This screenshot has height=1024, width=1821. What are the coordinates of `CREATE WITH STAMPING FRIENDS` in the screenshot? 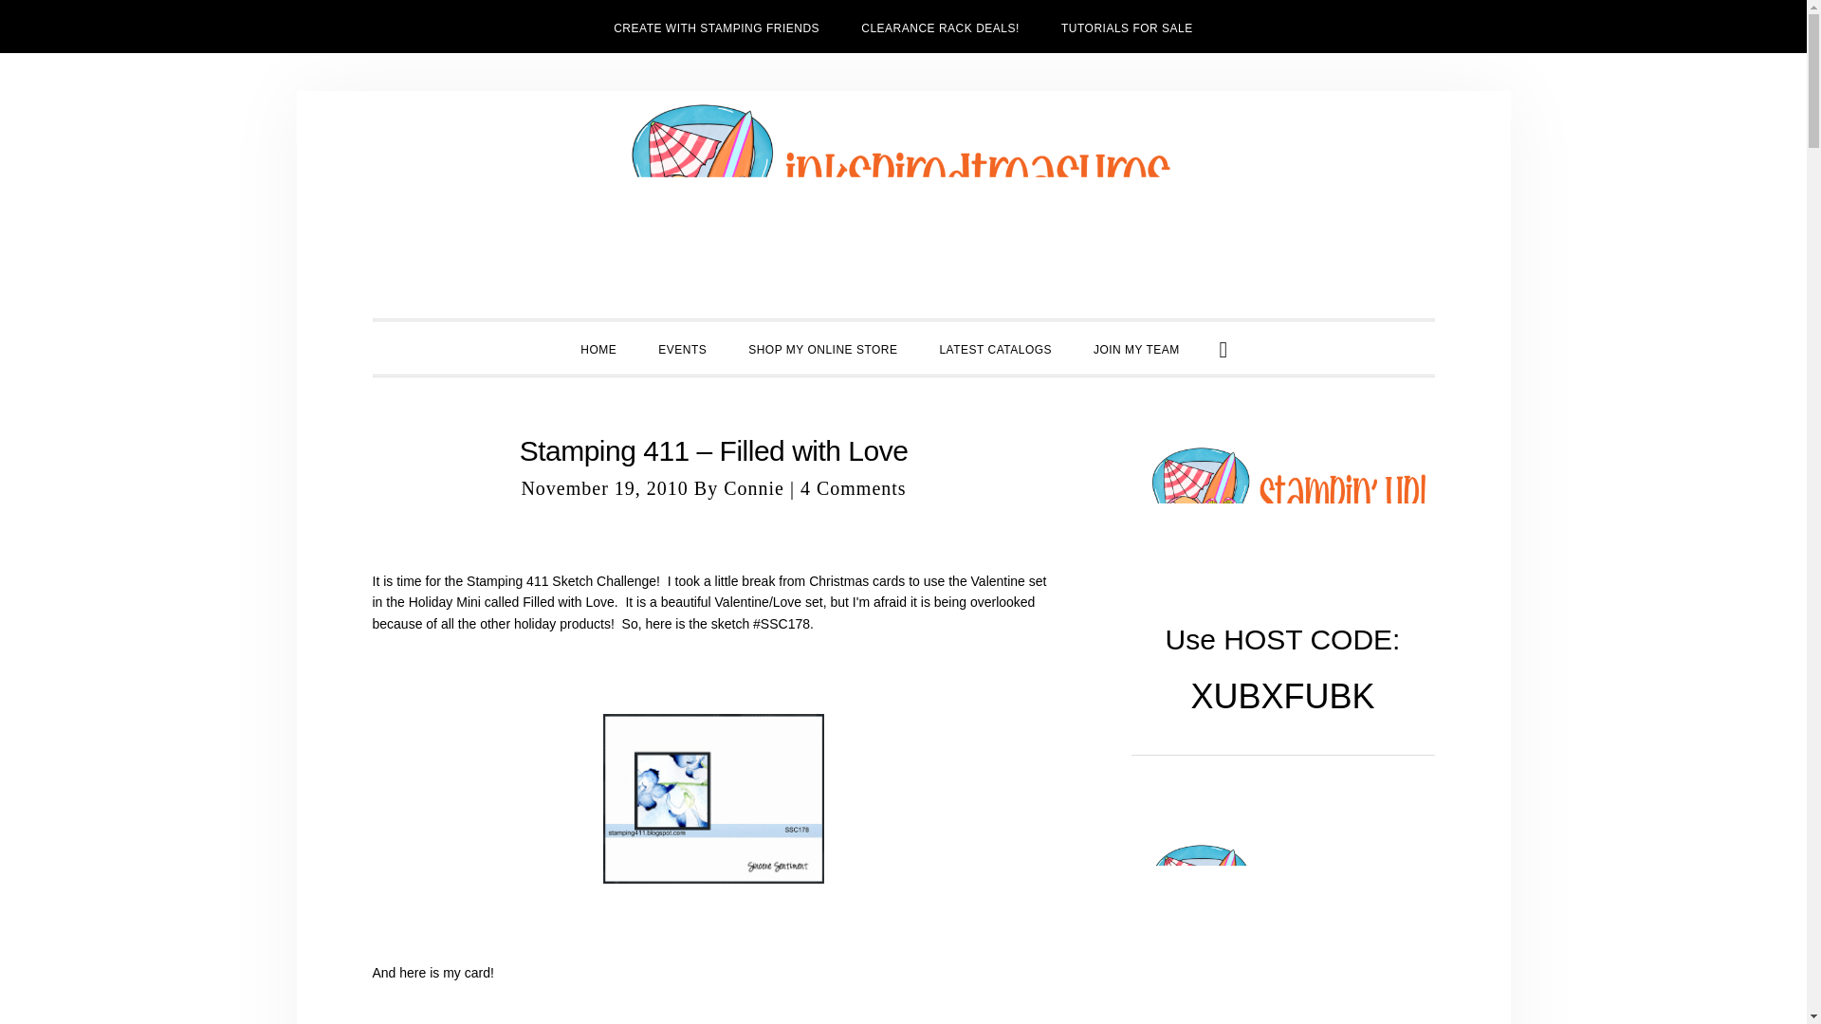 It's located at (716, 27).